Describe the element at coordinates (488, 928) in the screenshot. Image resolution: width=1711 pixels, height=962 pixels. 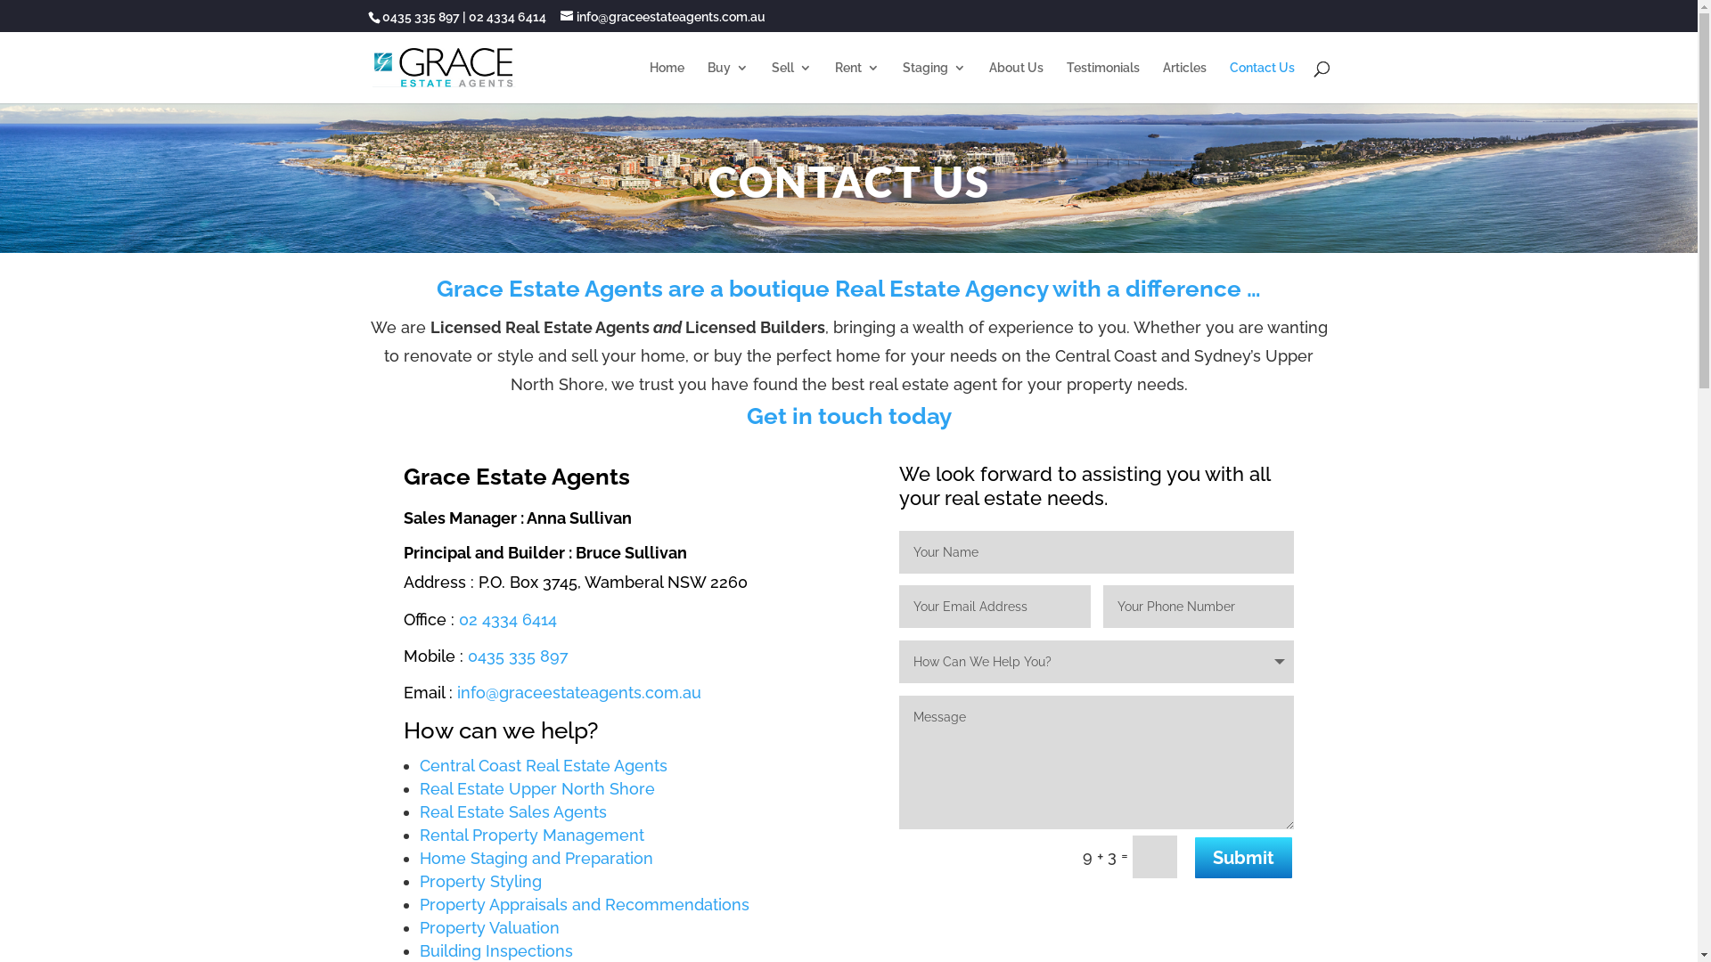
I see `Property Valuation` at that location.